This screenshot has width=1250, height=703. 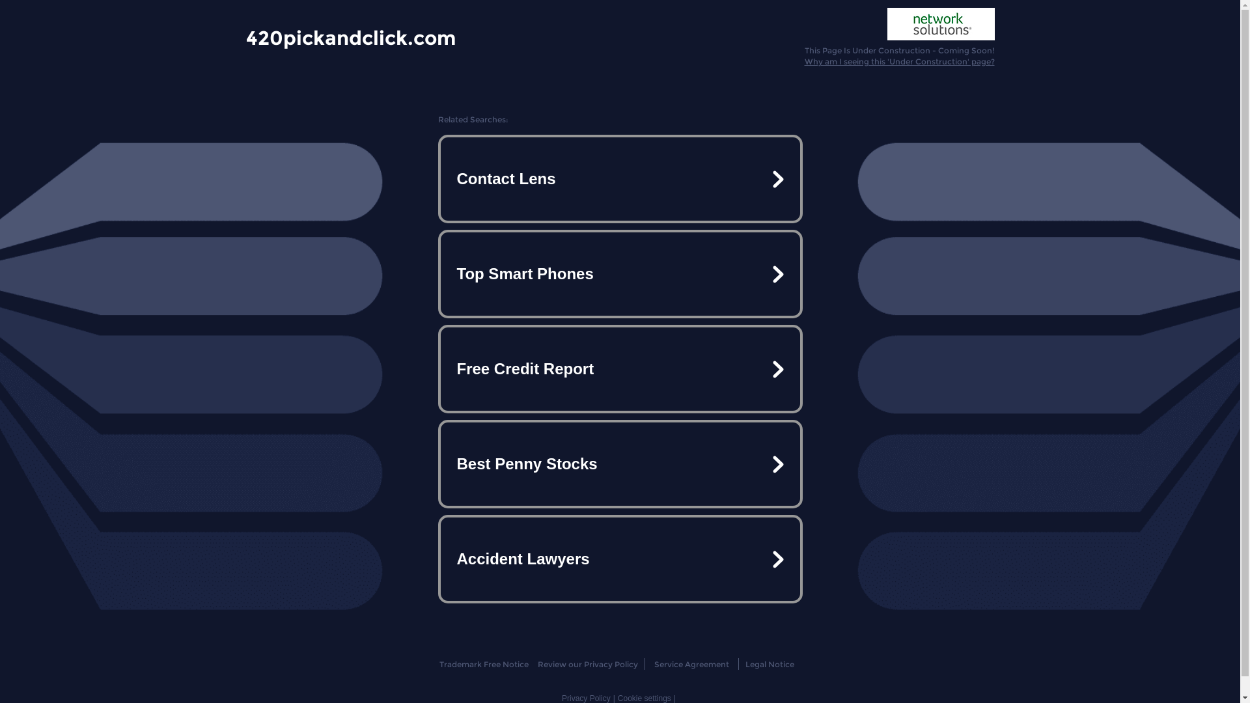 I want to click on Accident Lawyers, so click(x=620, y=559).